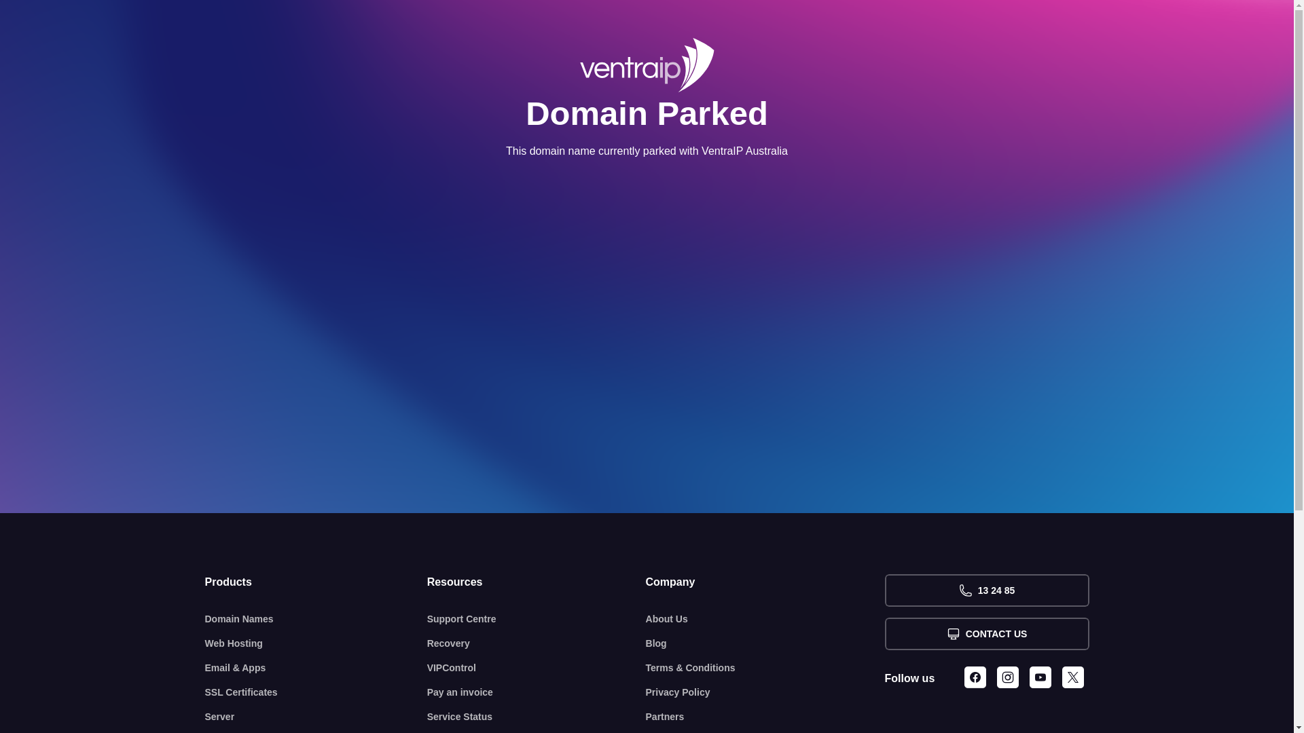 This screenshot has height=733, width=1304. I want to click on Recovery, so click(537, 643).